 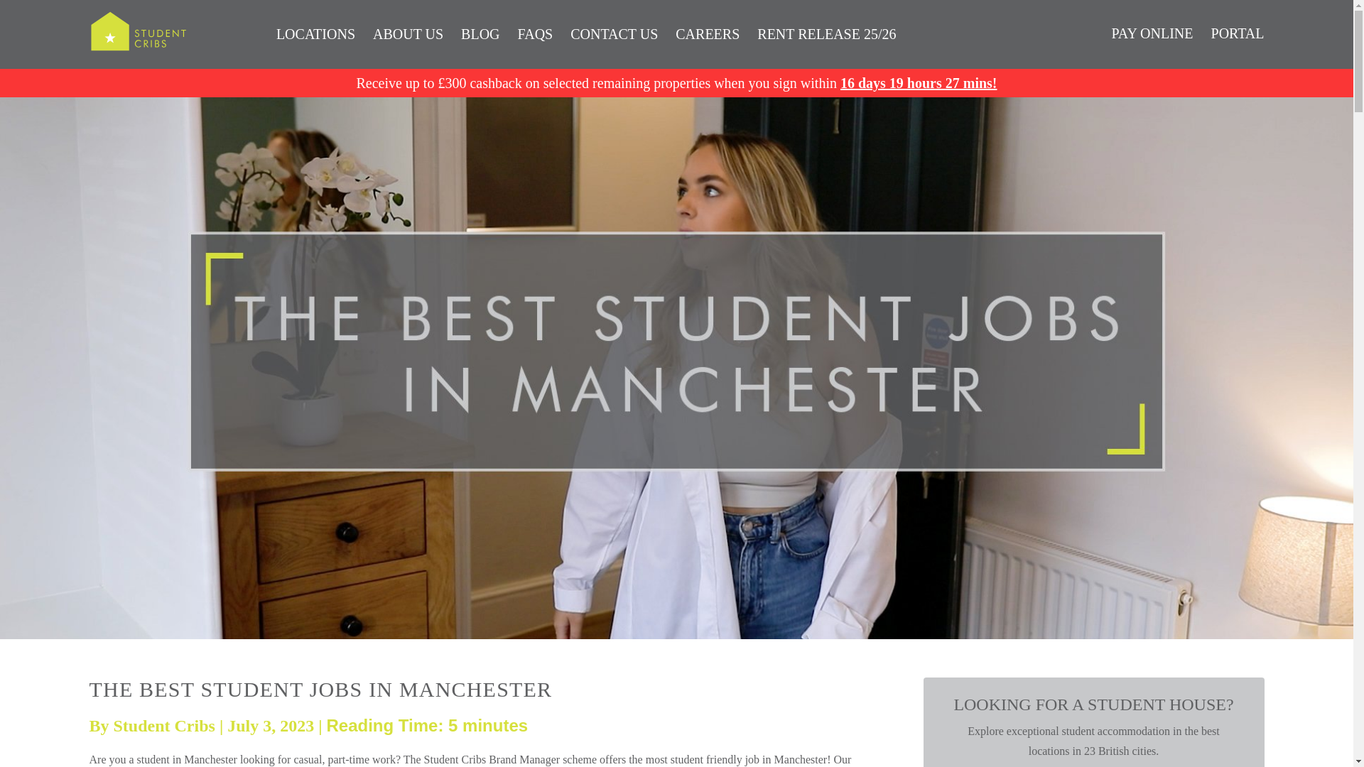 What do you see at coordinates (315, 33) in the screenshot?
I see `LOCATIONS` at bounding box center [315, 33].